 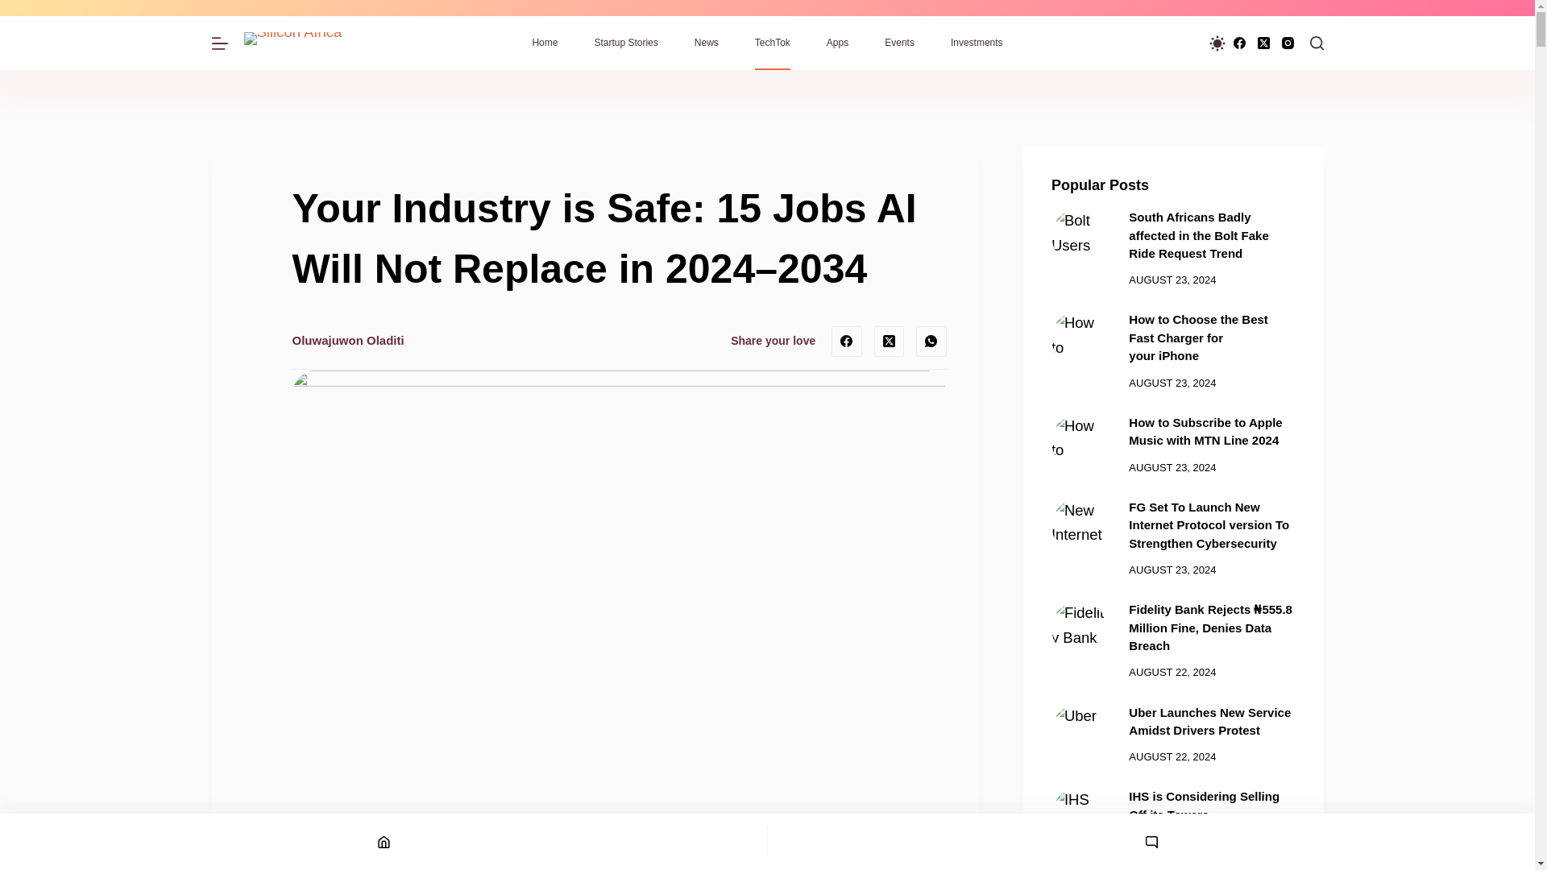 What do you see at coordinates (706, 43) in the screenshot?
I see `News` at bounding box center [706, 43].